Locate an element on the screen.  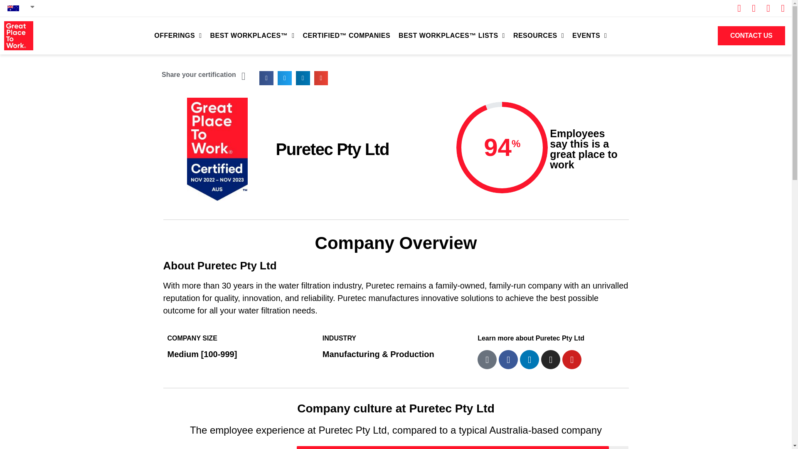
OFFERINGS is located at coordinates (178, 36).